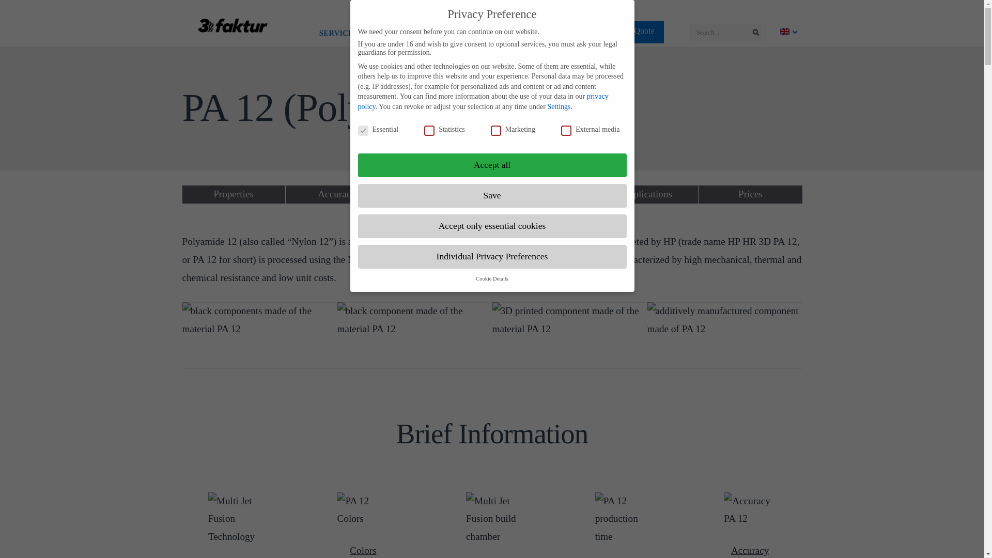 This screenshot has height=558, width=992. What do you see at coordinates (548, 34) in the screenshot?
I see `ABOUT US` at bounding box center [548, 34].